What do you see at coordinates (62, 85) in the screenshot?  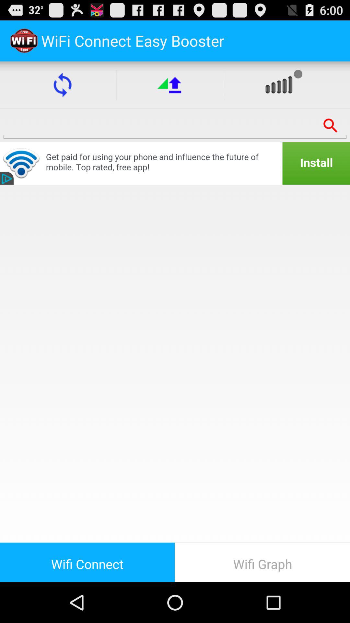 I see `click on the reload button` at bounding box center [62, 85].